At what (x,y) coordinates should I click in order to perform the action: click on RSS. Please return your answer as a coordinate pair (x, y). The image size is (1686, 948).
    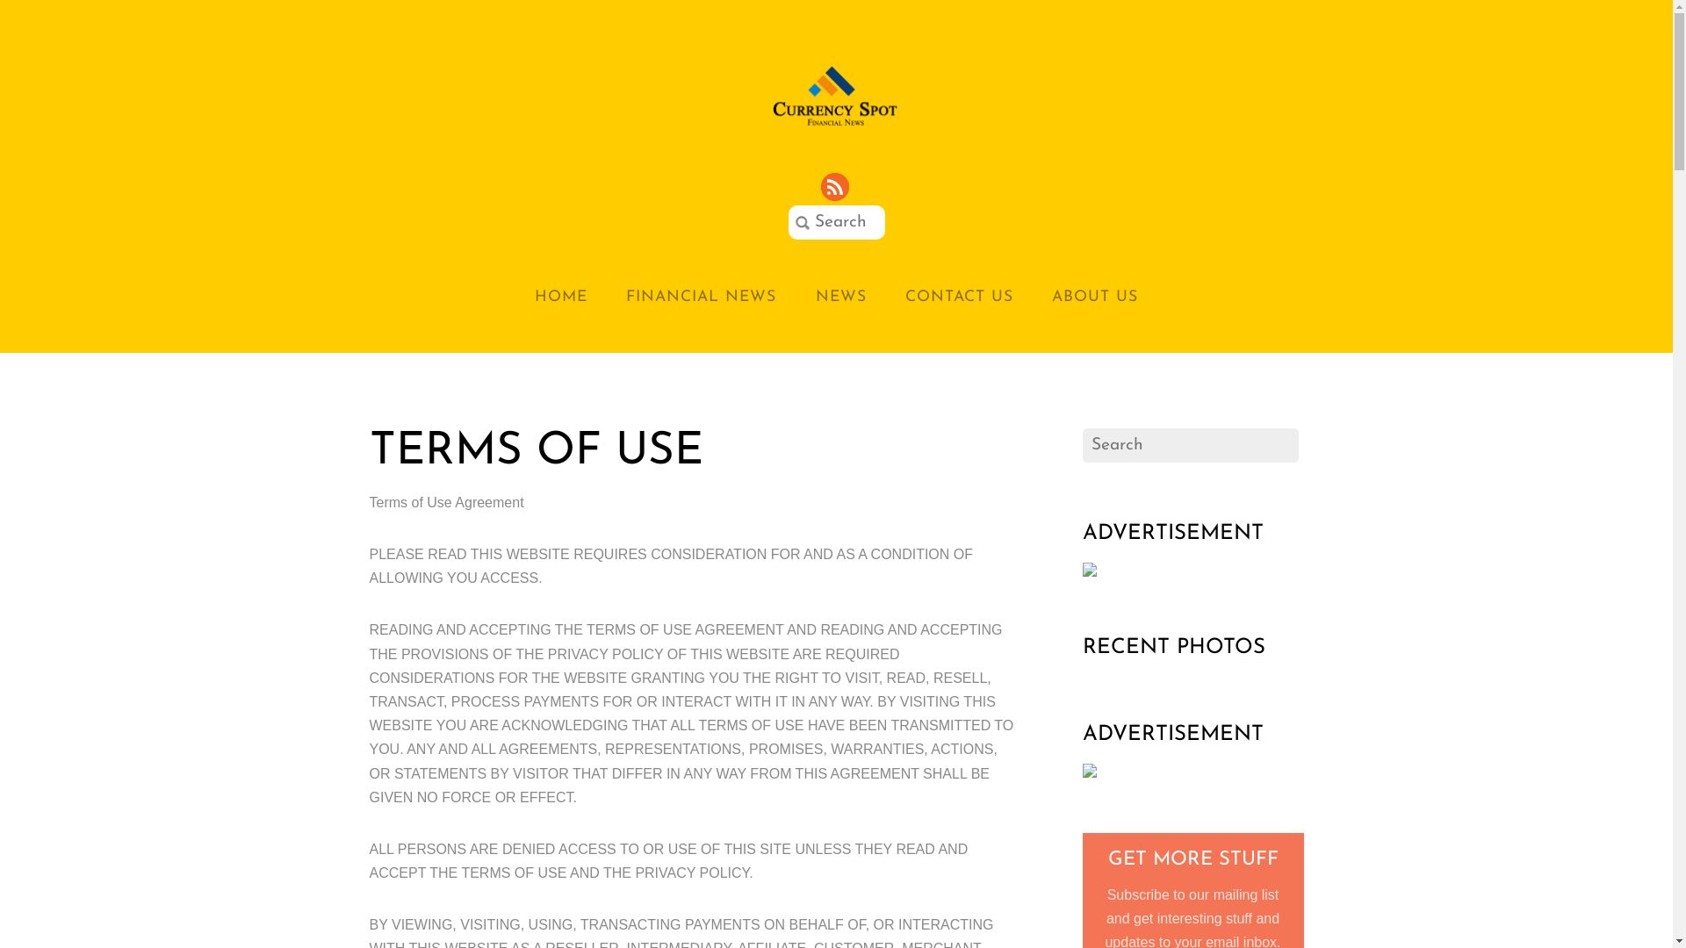
    Looking at the image, I should click on (836, 188).